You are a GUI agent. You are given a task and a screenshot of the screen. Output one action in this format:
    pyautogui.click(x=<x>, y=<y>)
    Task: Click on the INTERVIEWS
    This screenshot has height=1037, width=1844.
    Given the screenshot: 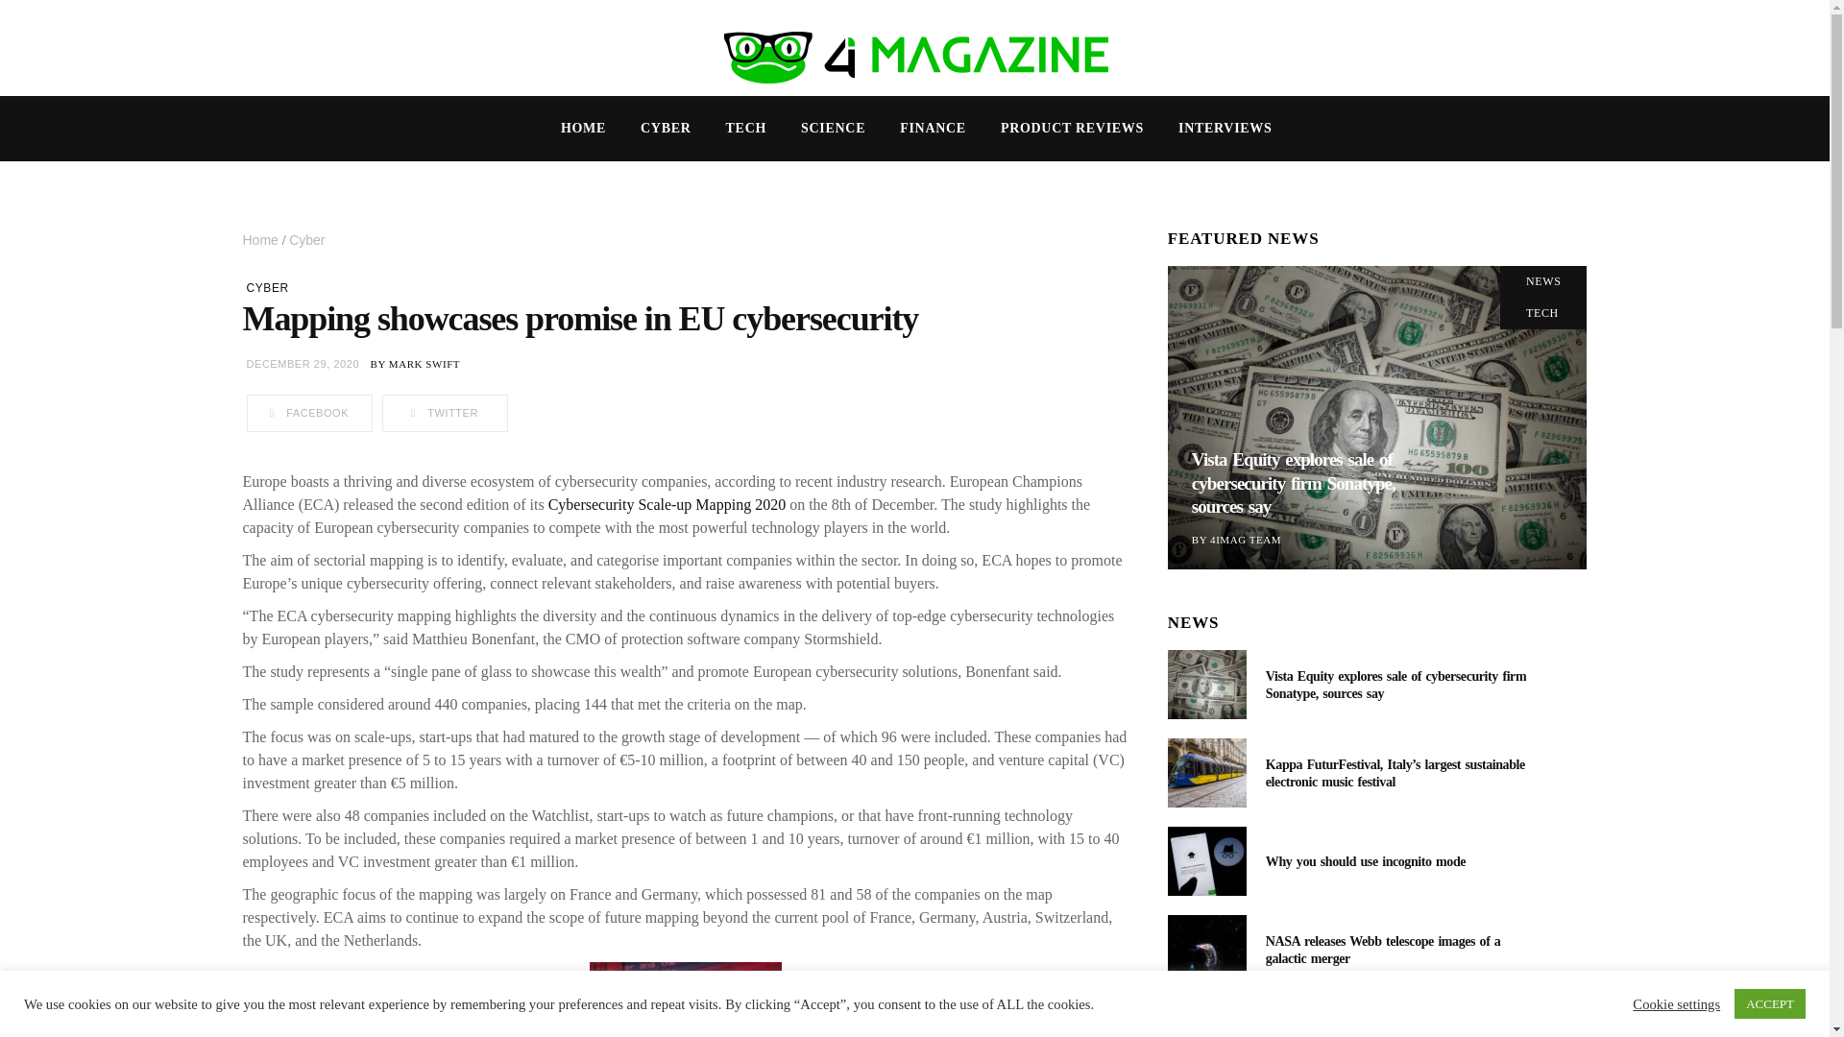 What is the action you would take?
    pyautogui.click(x=1225, y=129)
    